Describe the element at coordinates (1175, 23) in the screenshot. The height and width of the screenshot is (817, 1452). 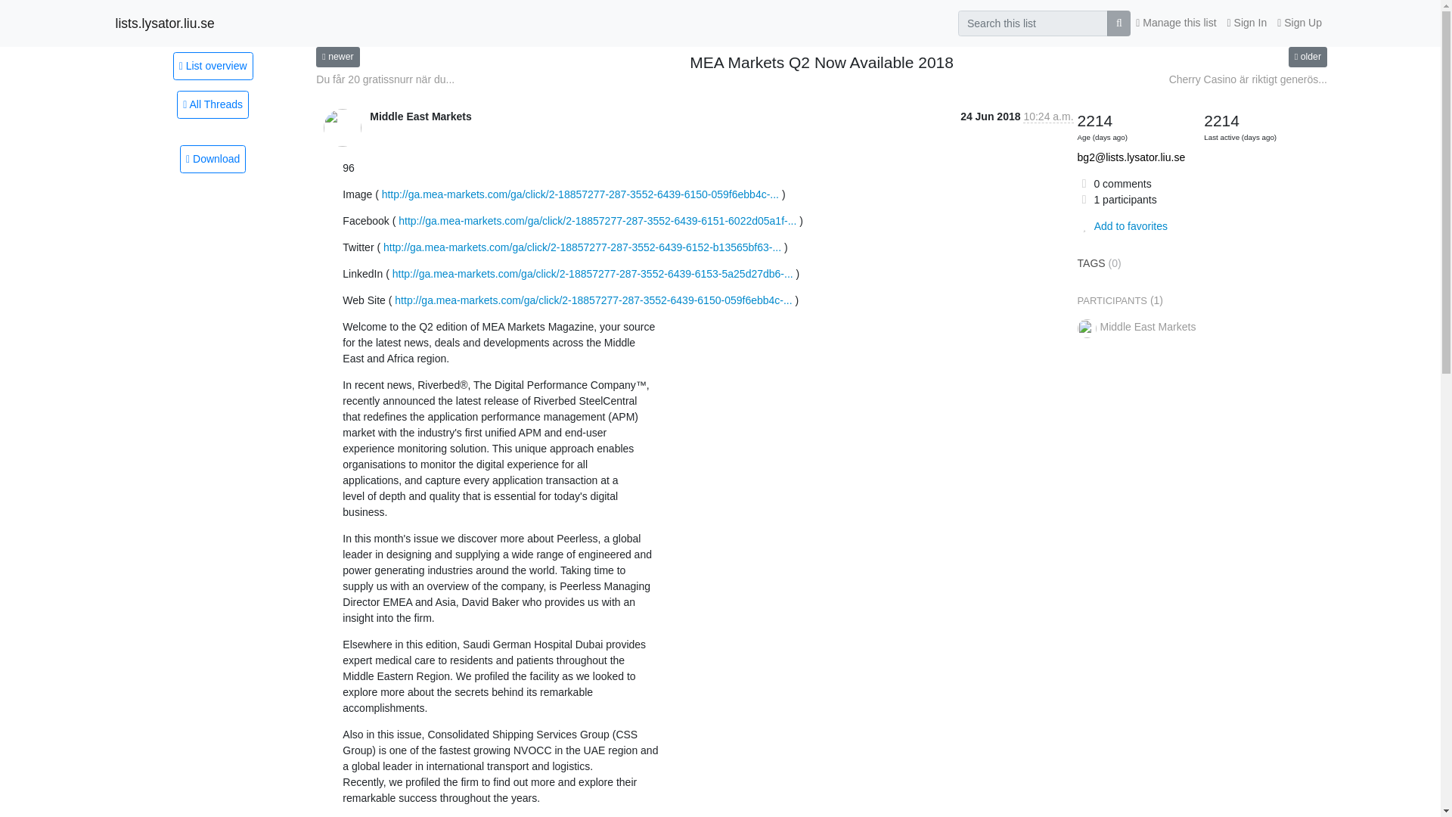
I see `Manage this list` at that location.